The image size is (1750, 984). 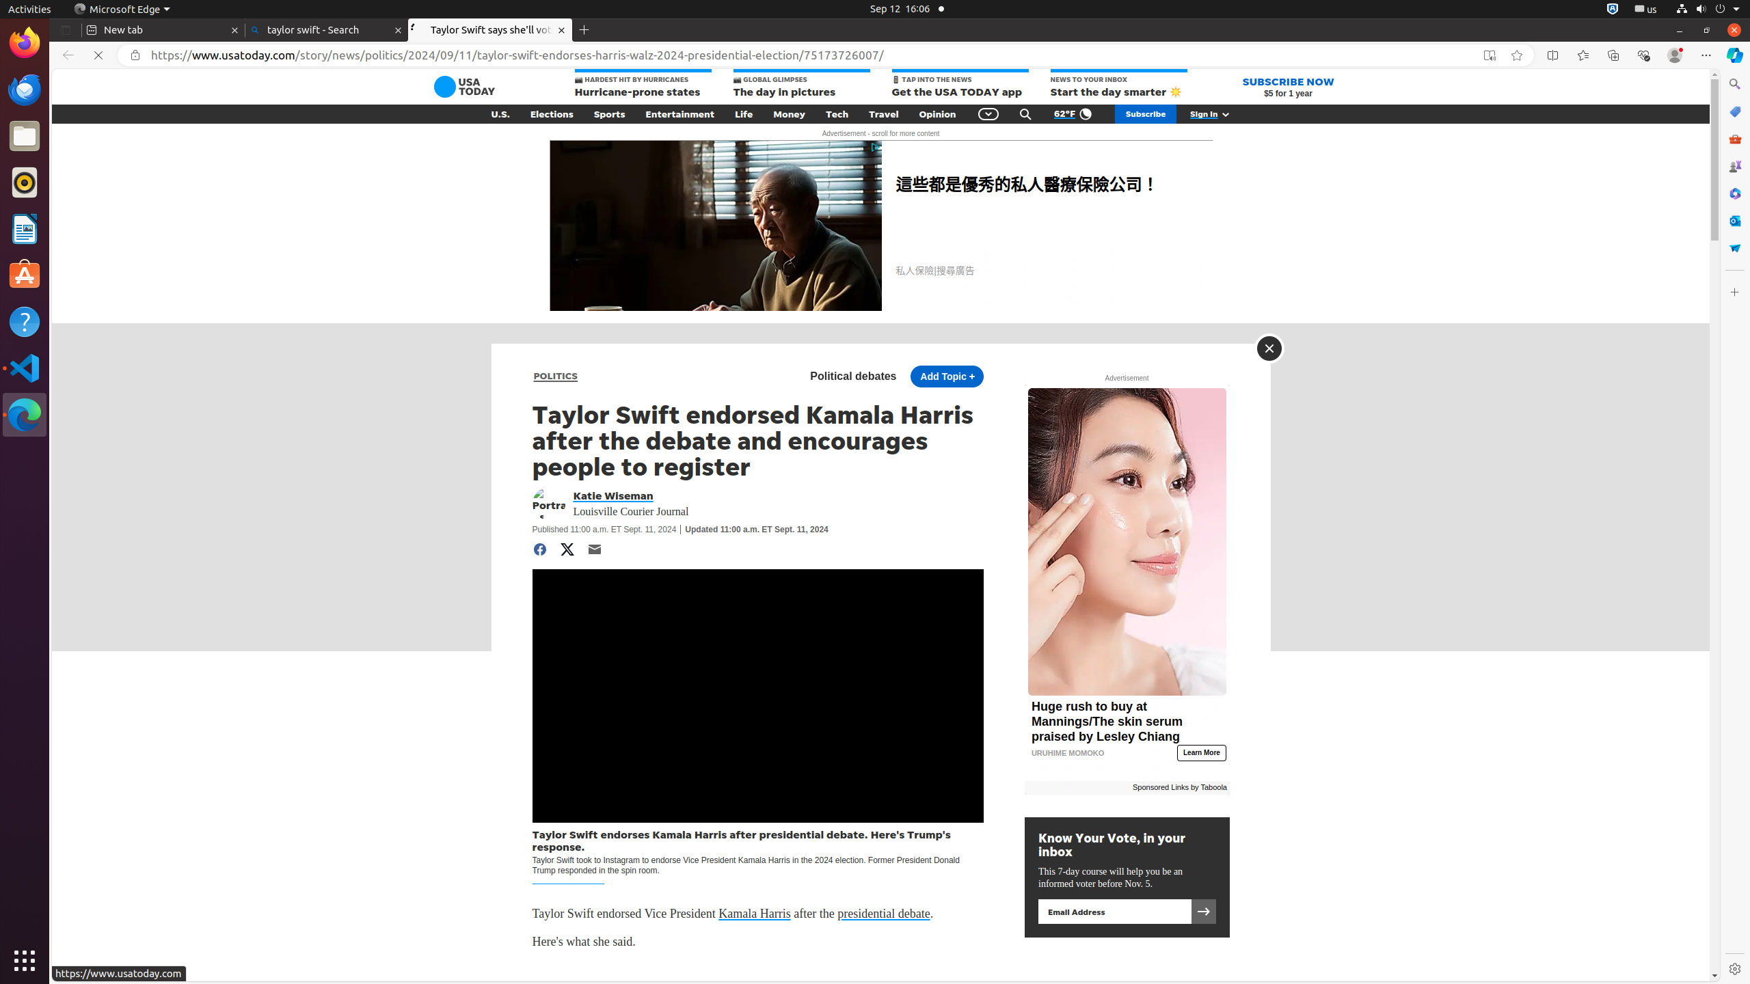 What do you see at coordinates (500, 114) in the screenshot?
I see `U.S.` at bounding box center [500, 114].